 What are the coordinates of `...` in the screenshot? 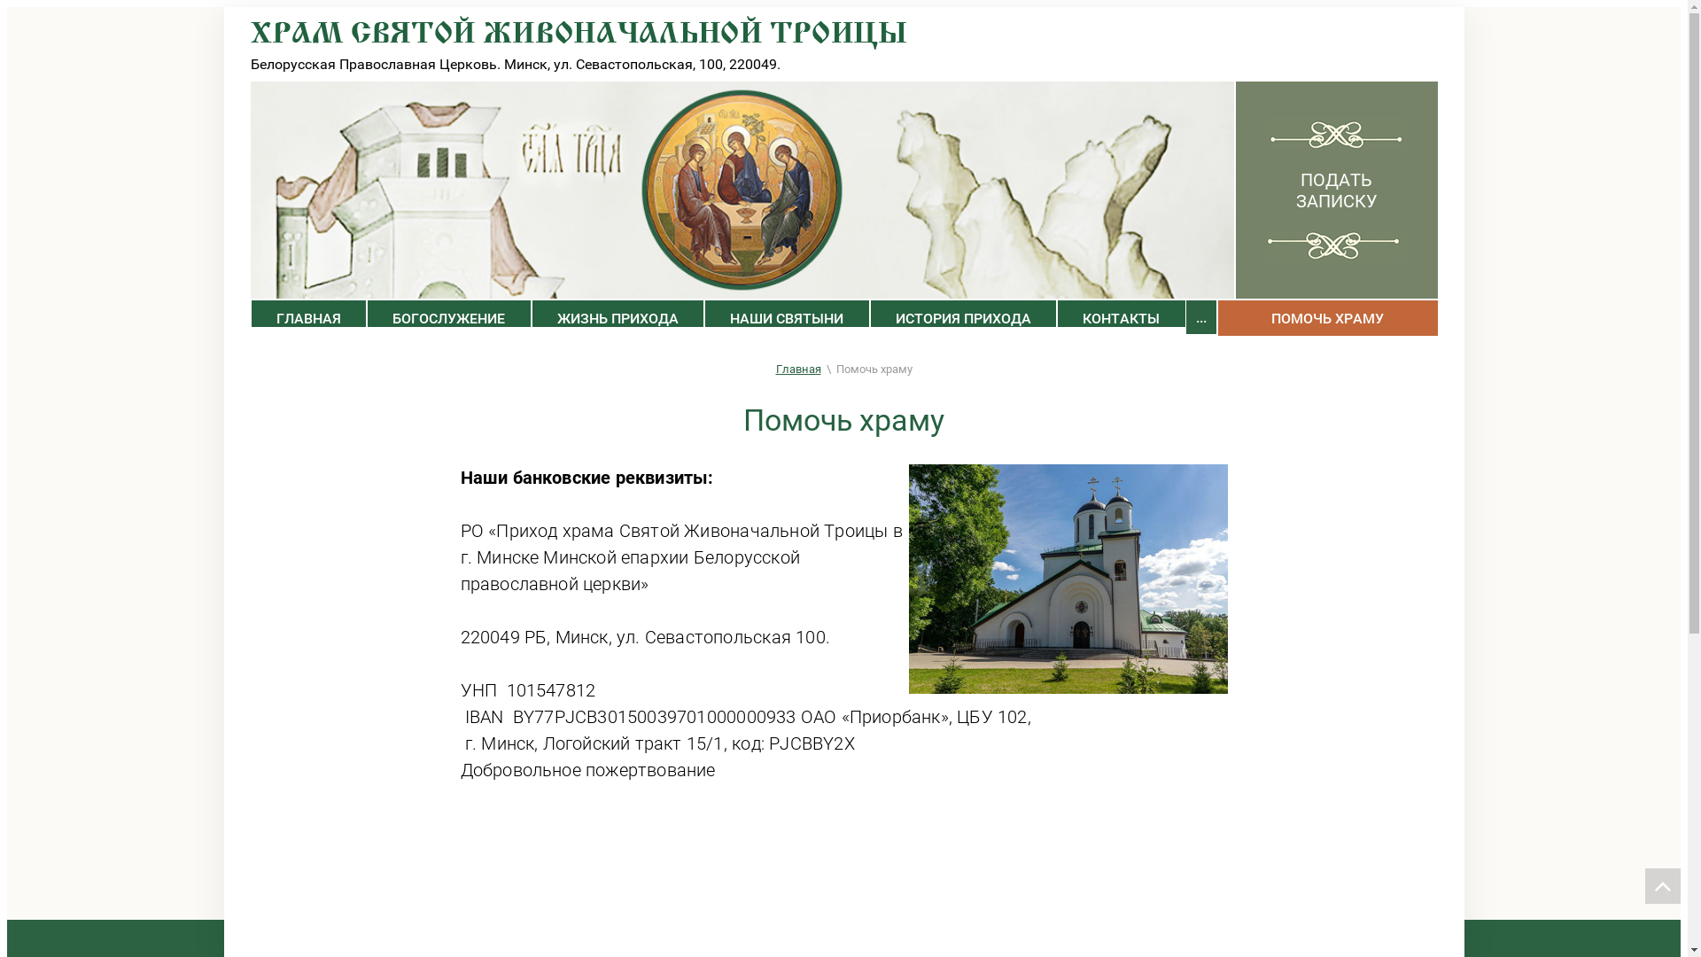 It's located at (1201, 317).